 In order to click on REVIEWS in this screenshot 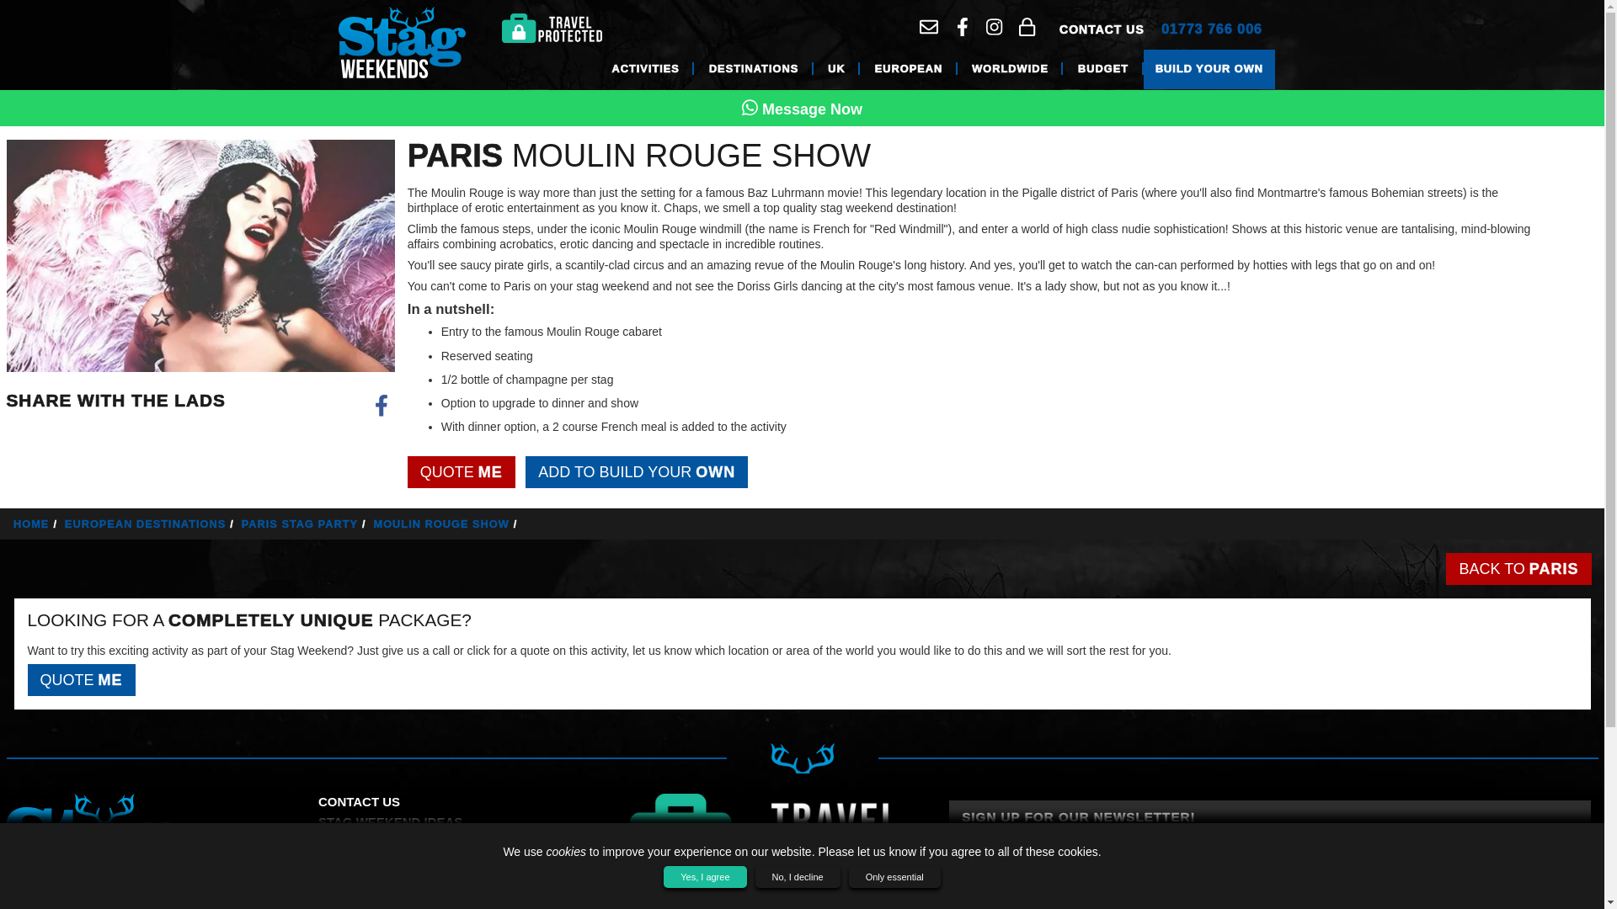, I will do `click(347, 841)`.